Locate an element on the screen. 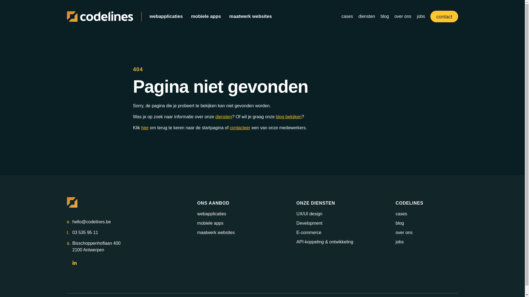 This screenshot has width=529, height=297. 03 535 95 11 is located at coordinates (85, 233).